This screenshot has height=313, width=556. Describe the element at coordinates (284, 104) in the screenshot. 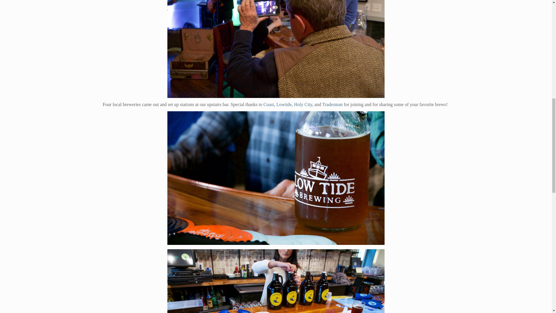

I see `Lowtide` at that location.